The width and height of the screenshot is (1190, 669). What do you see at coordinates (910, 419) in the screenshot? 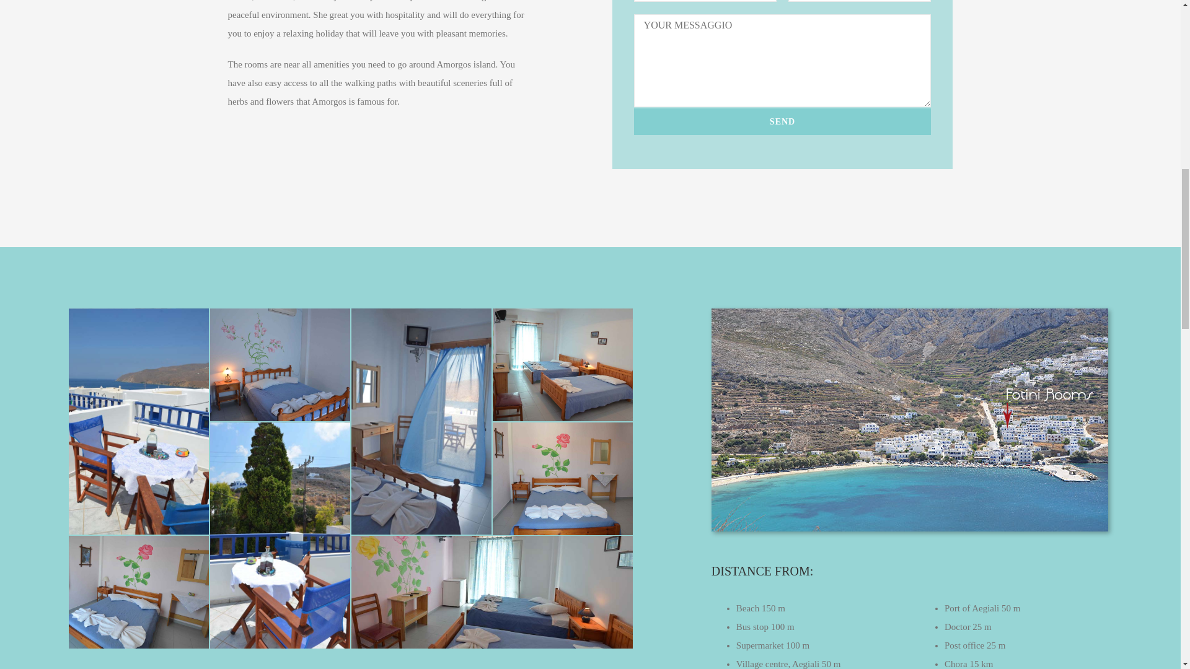
I see `Fotini Rent Rooms Amorgos` at bounding box center [910, 419].